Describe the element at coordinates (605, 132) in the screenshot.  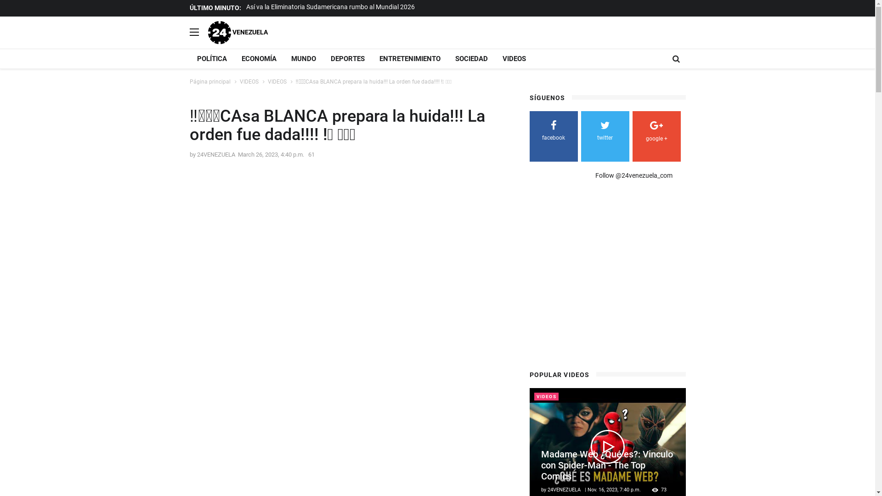
I see `twitter` at that location.